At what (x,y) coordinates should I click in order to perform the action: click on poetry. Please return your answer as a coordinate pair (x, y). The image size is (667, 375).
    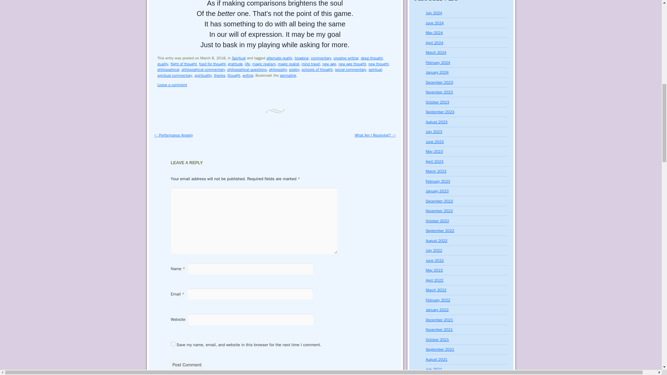
    Looking at the image, I should click on (294, 69).